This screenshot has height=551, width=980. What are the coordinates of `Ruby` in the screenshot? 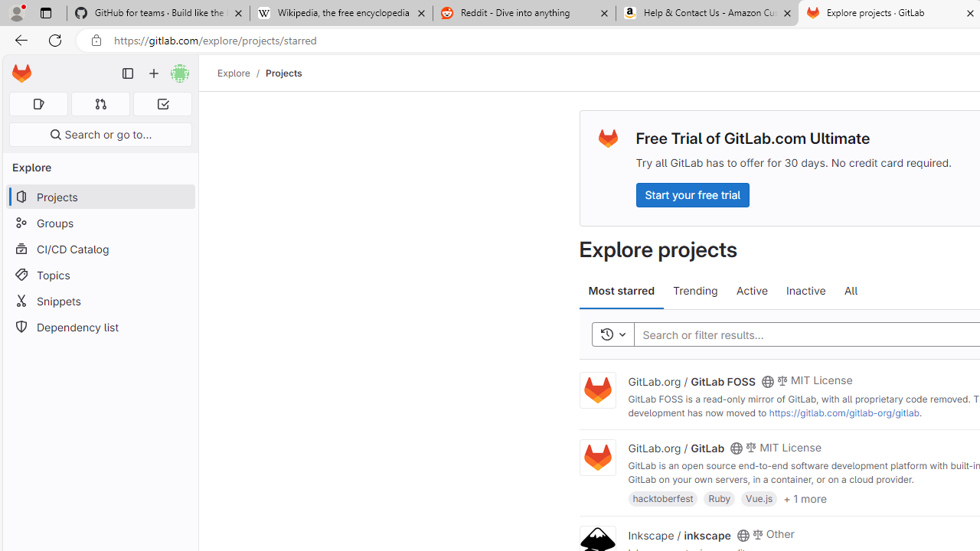 It's located at (720, 497).